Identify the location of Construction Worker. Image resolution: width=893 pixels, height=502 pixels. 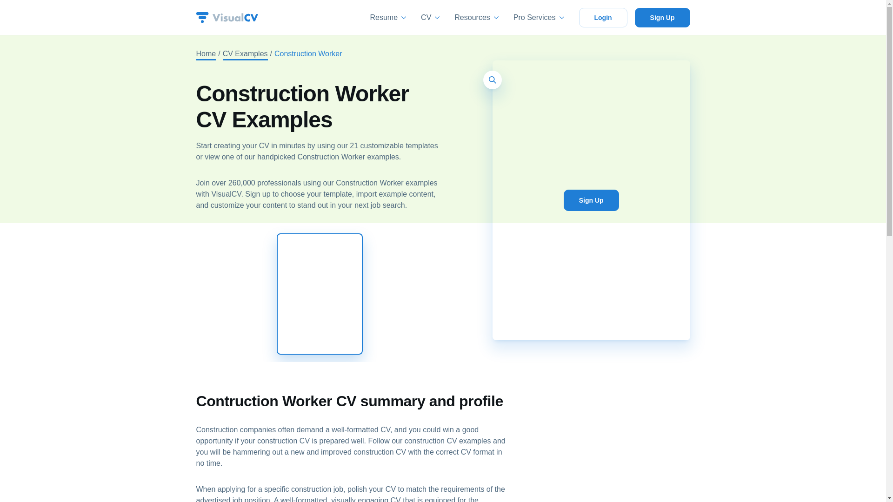
(300, 55).